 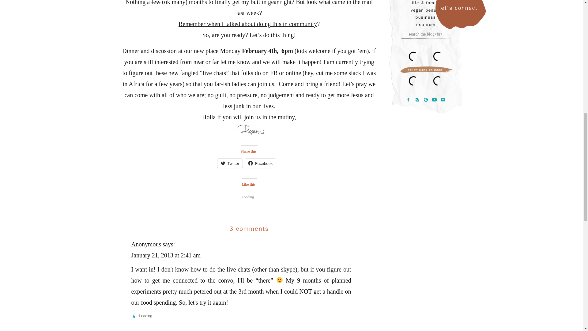 I want to click on business, so click(x=426, y=17).